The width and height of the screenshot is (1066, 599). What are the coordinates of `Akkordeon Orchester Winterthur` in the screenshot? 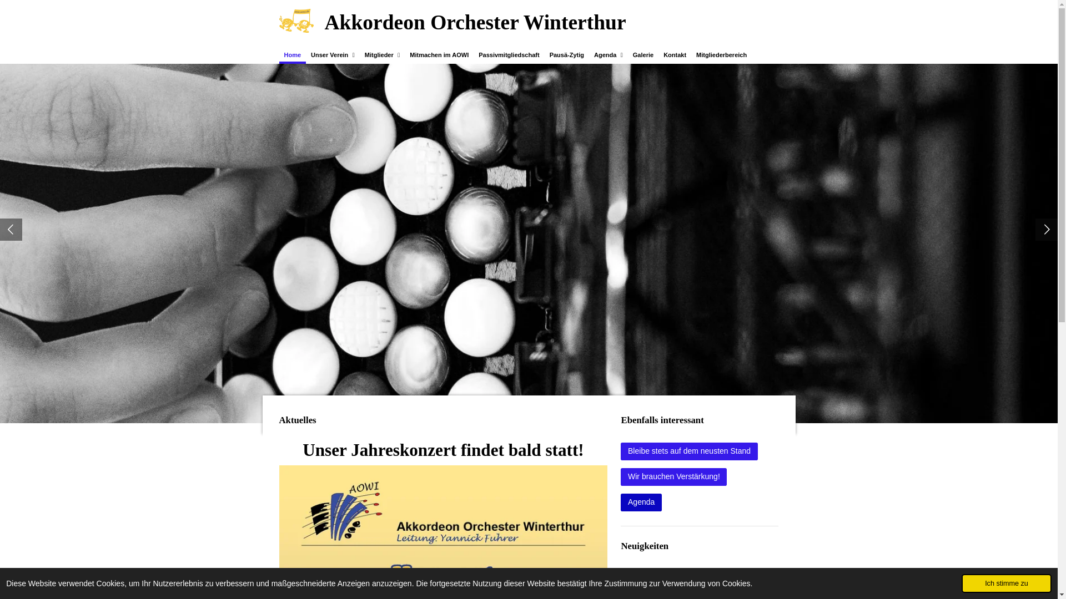 It's located at (296, 21).